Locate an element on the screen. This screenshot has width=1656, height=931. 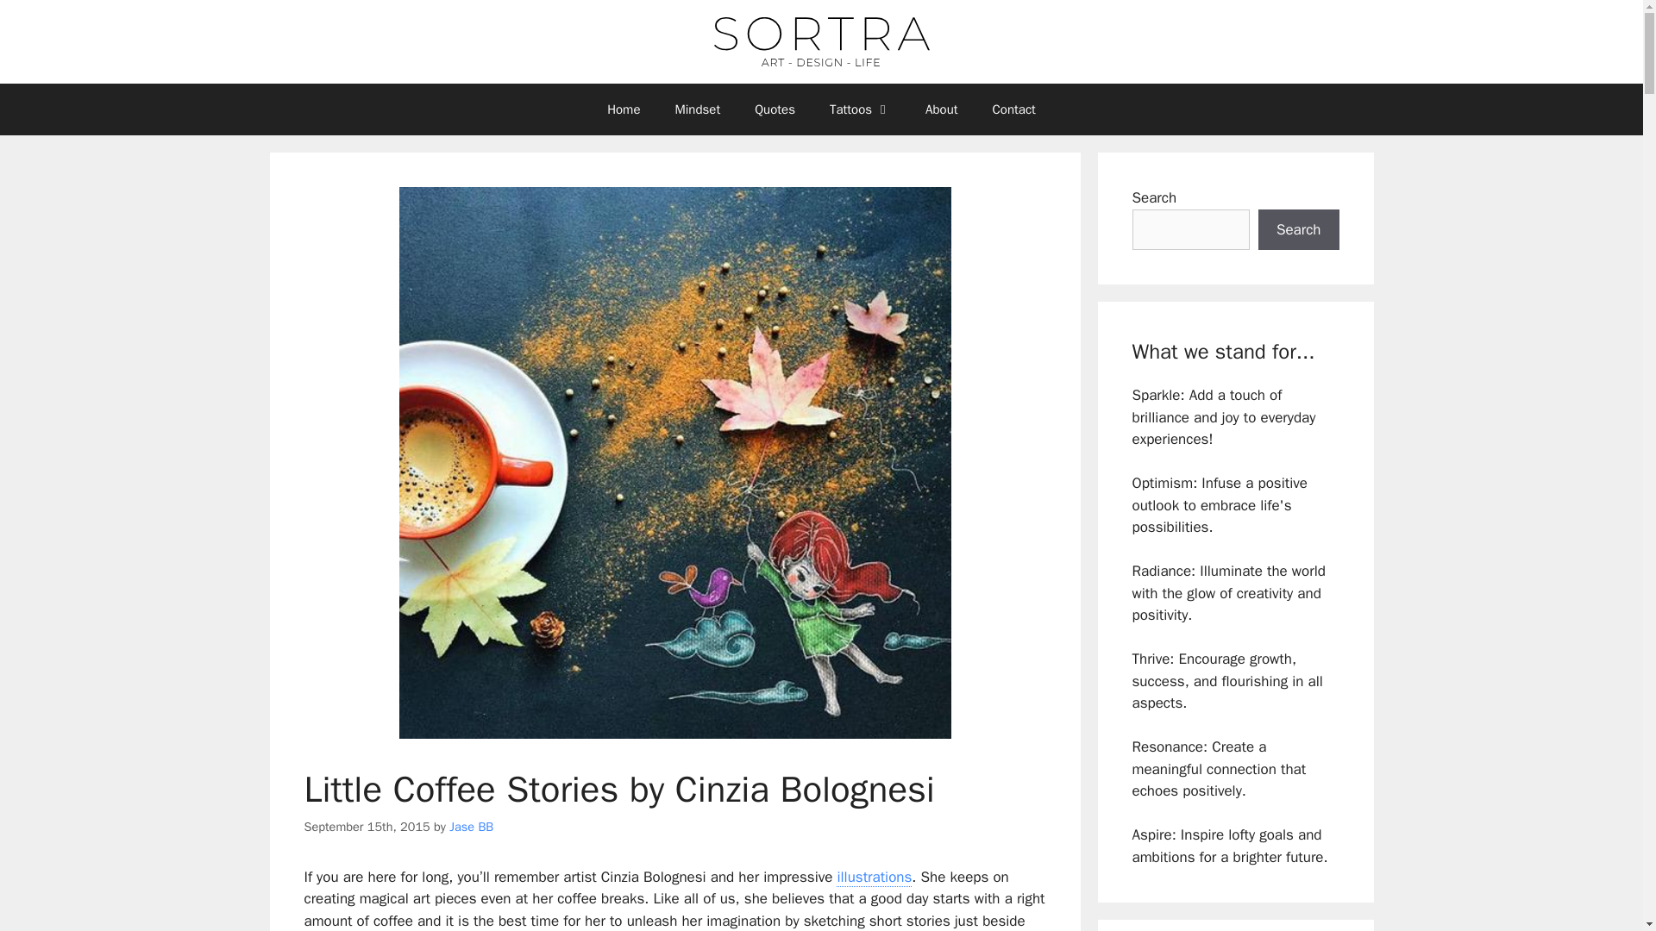
Jase BB is located at coordinates (471, 826).